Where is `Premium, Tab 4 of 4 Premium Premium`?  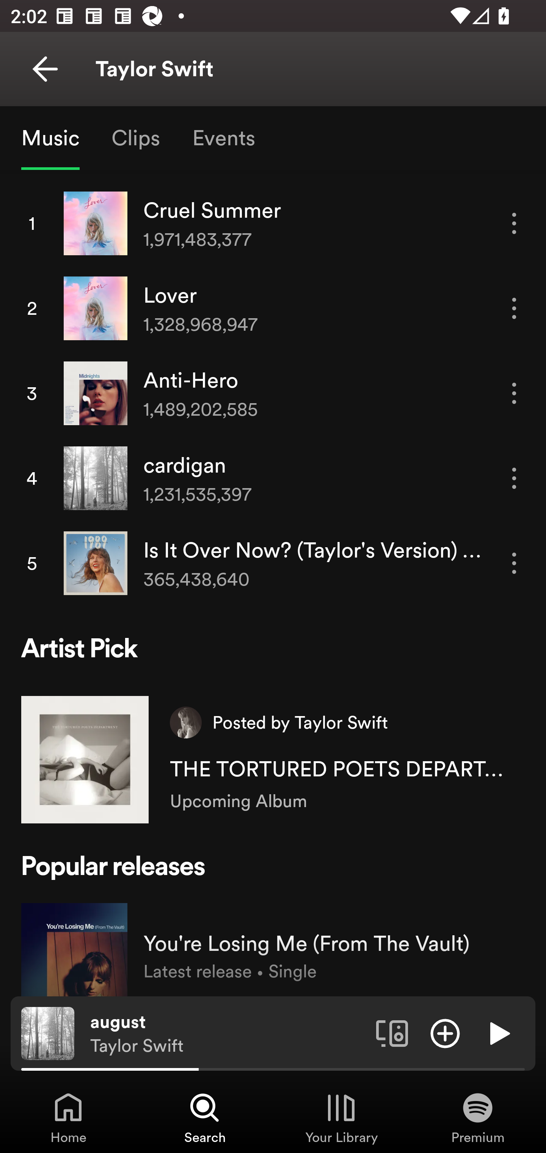 Premium, Tab 4 of 4 Premium Premium is located at coordinates (478, 1117).